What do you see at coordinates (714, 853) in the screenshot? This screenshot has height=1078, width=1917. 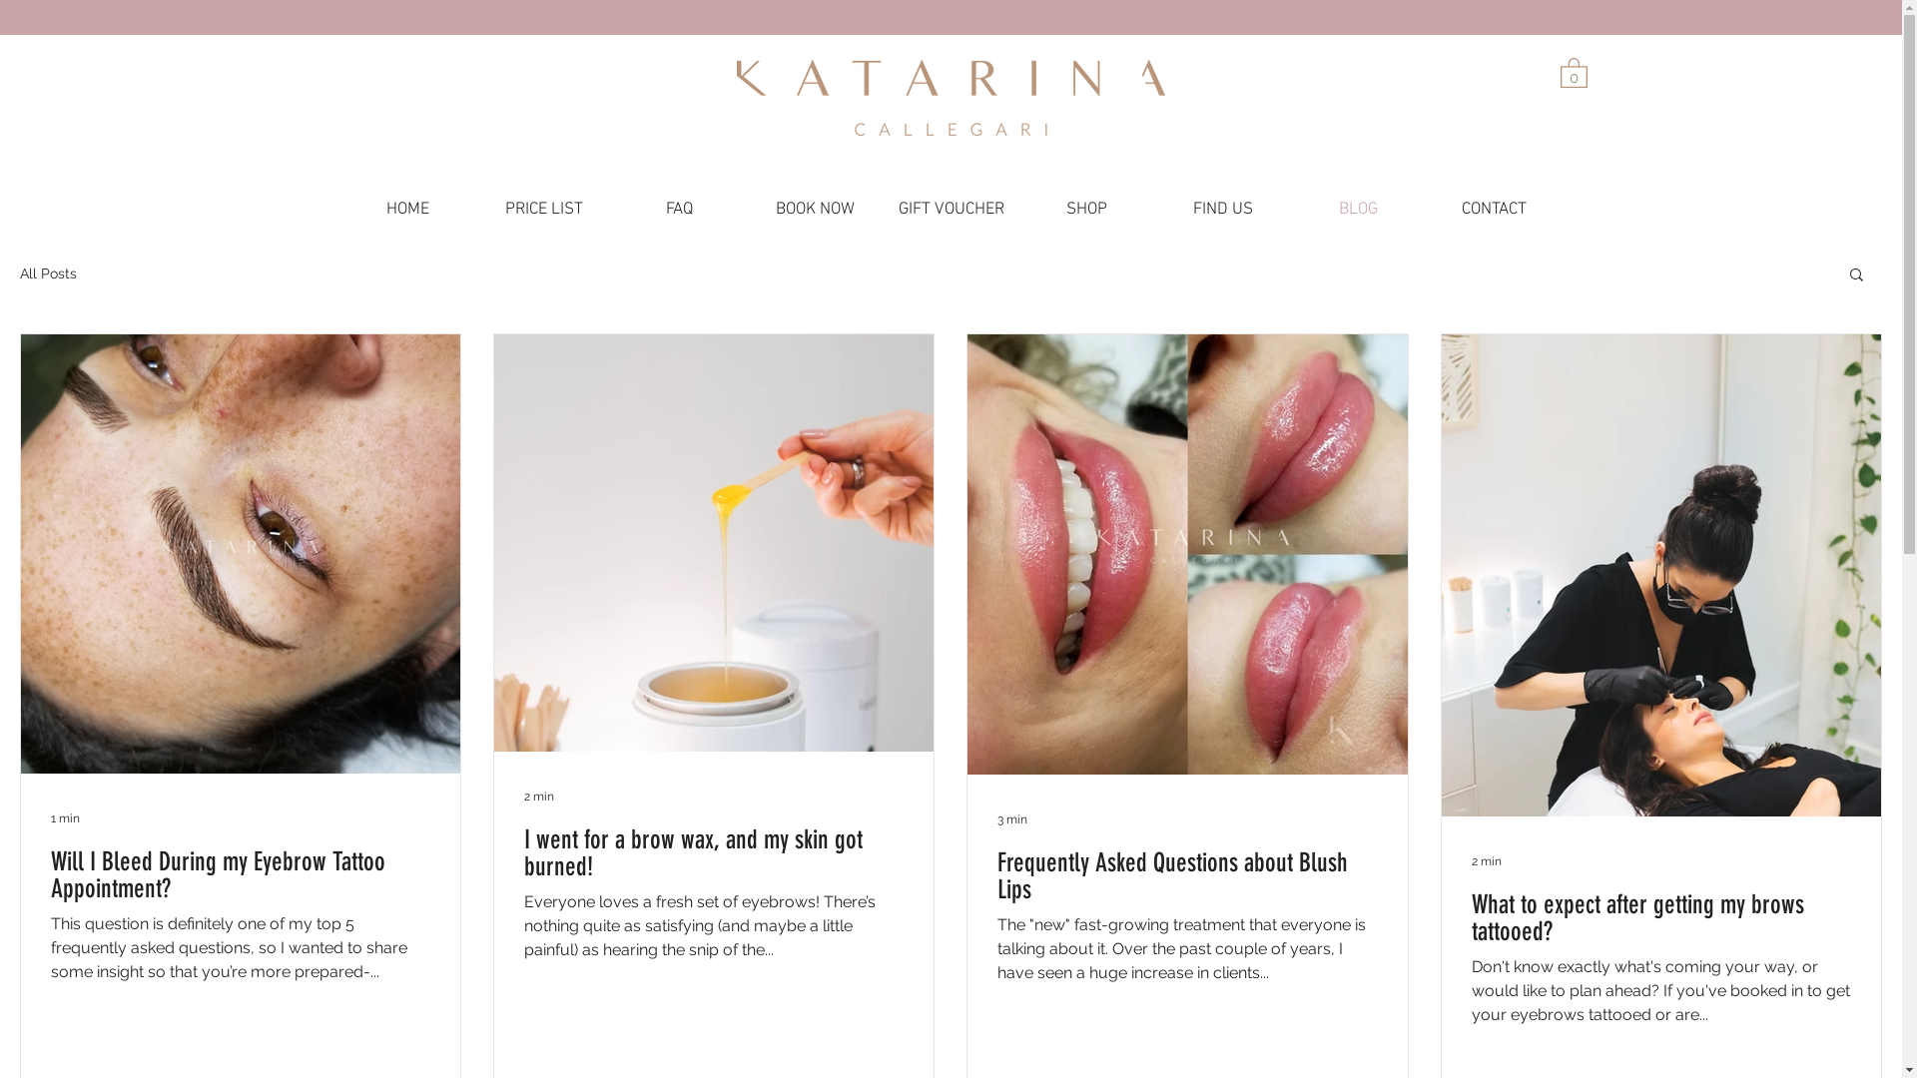 I see `I went for a brow wax, and my skin got burned!` at bounding box center [714, 853].